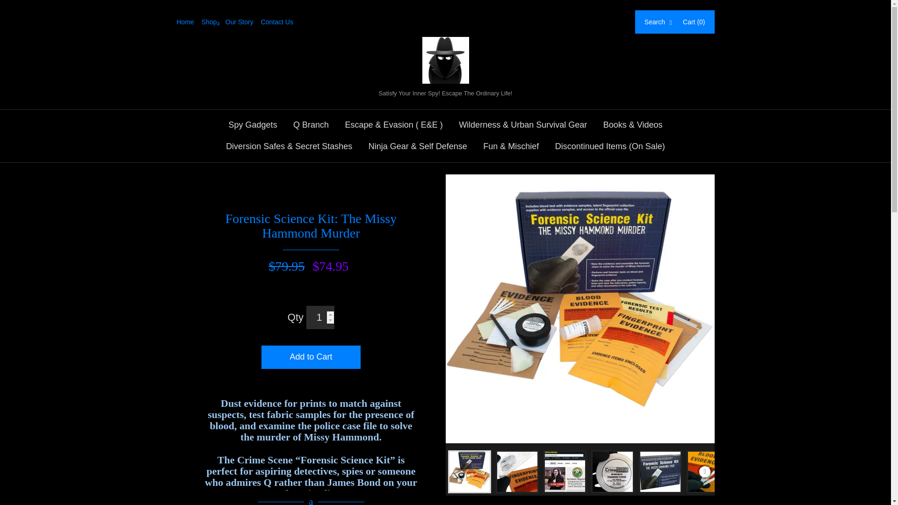 This screenshot has height=505, width=898. I want to click on Shop, so click(213, 22).